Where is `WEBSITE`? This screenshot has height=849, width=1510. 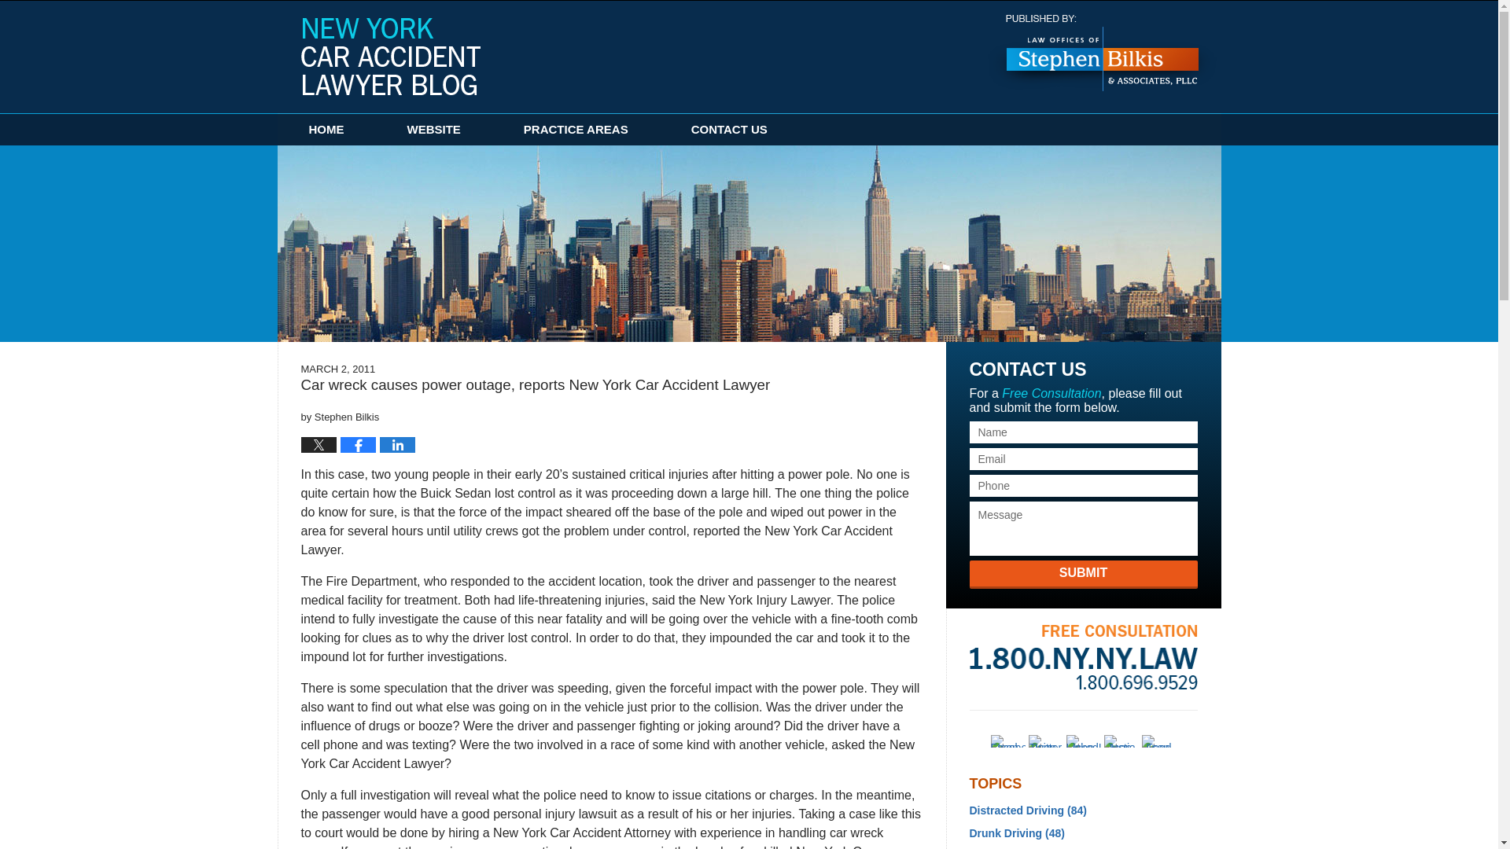 WEBSITE is located at coordinates (434, 129).